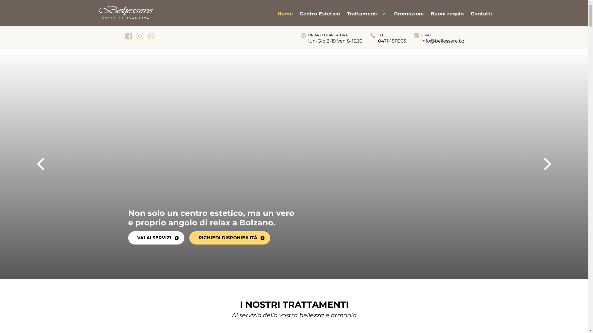  Describe the element at coordinates (320, 16) in the screenshot. I see `Centro Estetico` at that location.